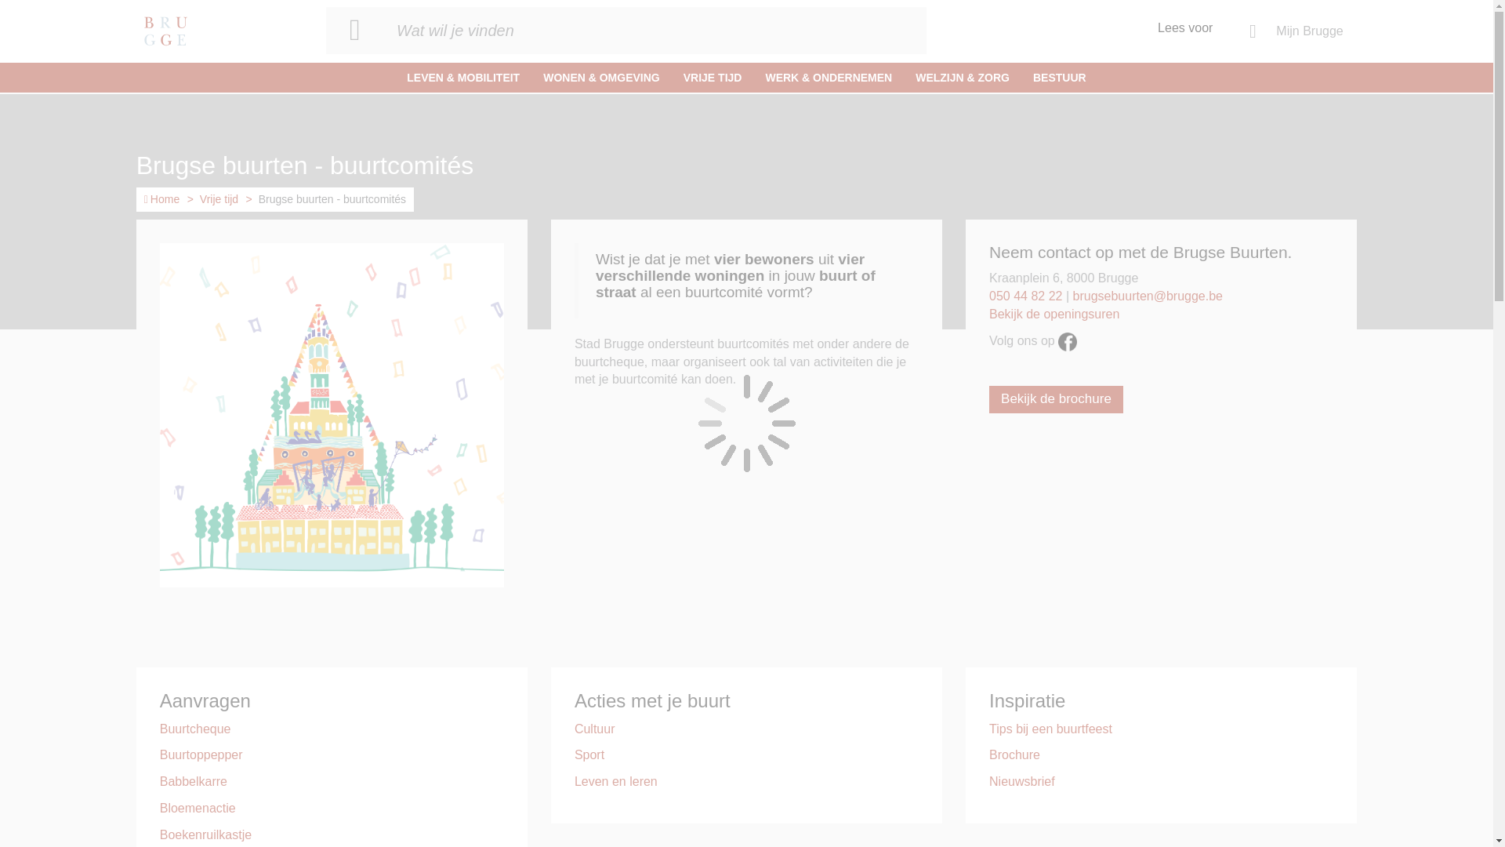  I want to click on Ga naar de startpagina, so click(165, 31).